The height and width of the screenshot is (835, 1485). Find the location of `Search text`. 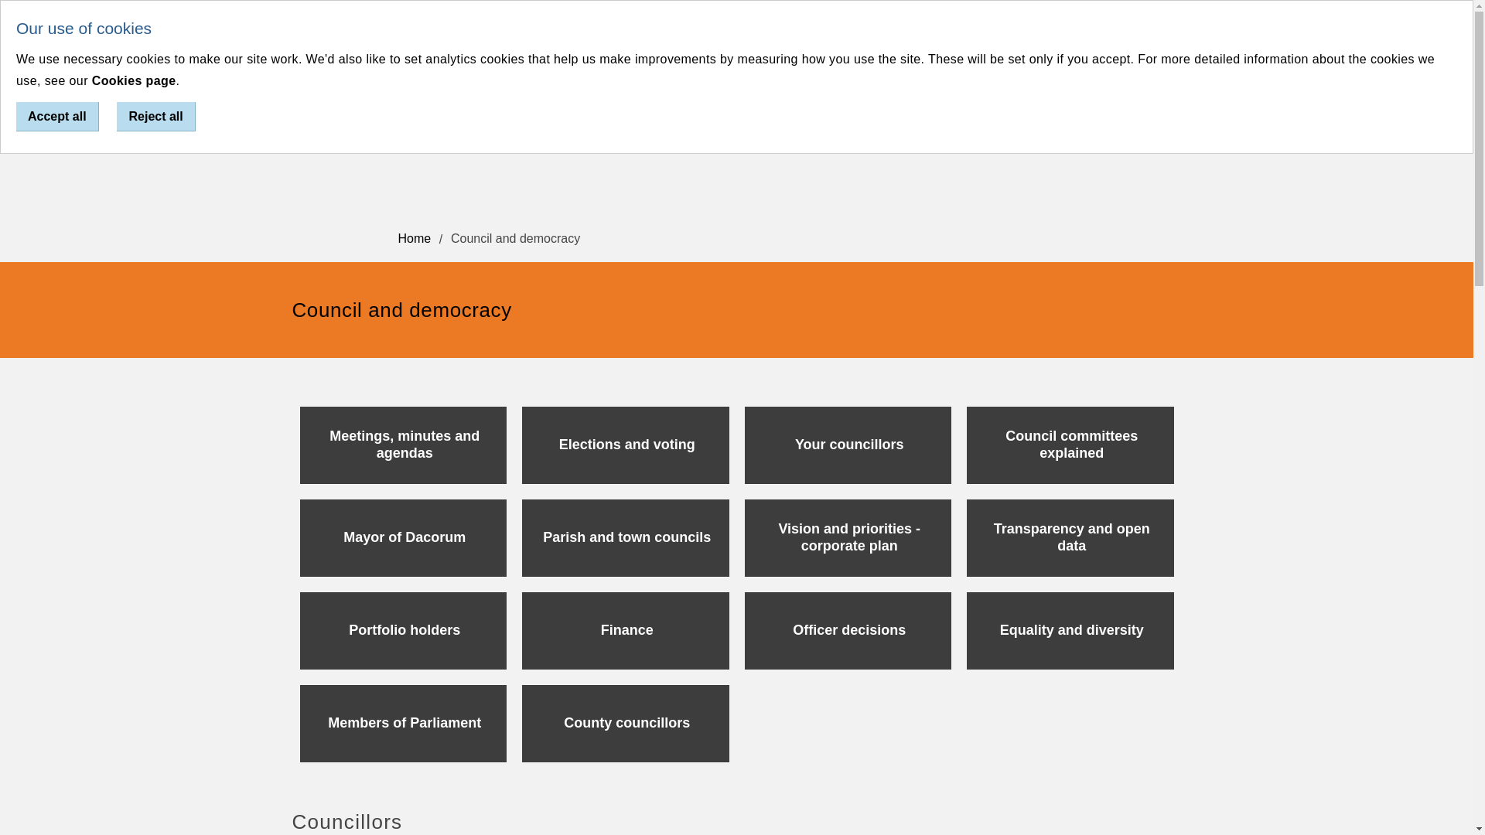

Search text is located at coordinates (1070, 31).